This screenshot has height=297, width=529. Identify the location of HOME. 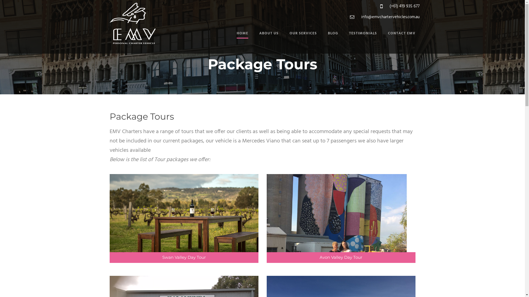
(242, 40).